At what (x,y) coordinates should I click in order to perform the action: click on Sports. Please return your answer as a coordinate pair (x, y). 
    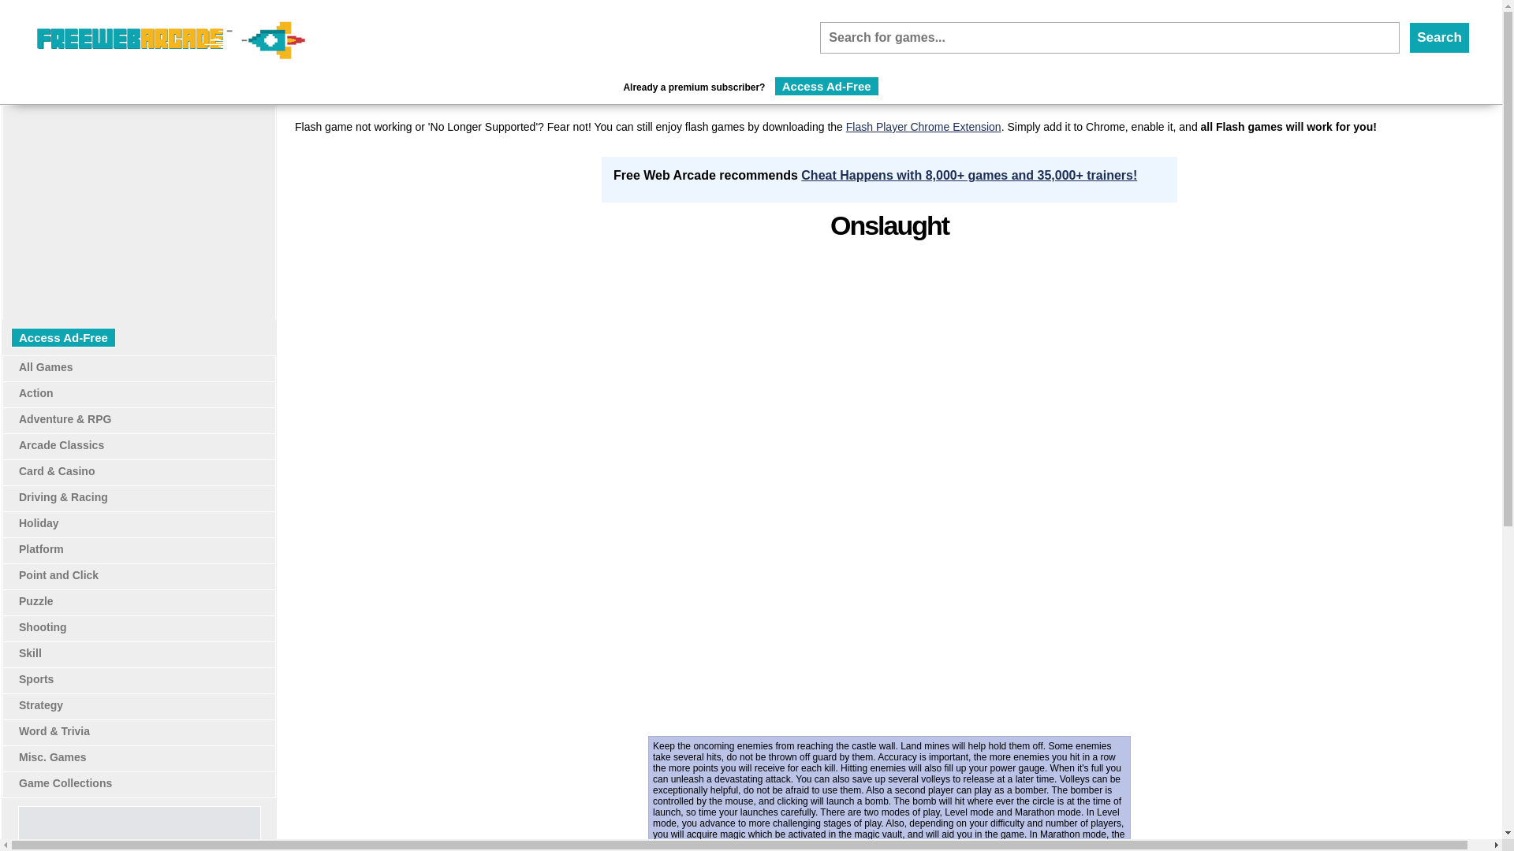
    Looking at the image, I should click on (35, 679).